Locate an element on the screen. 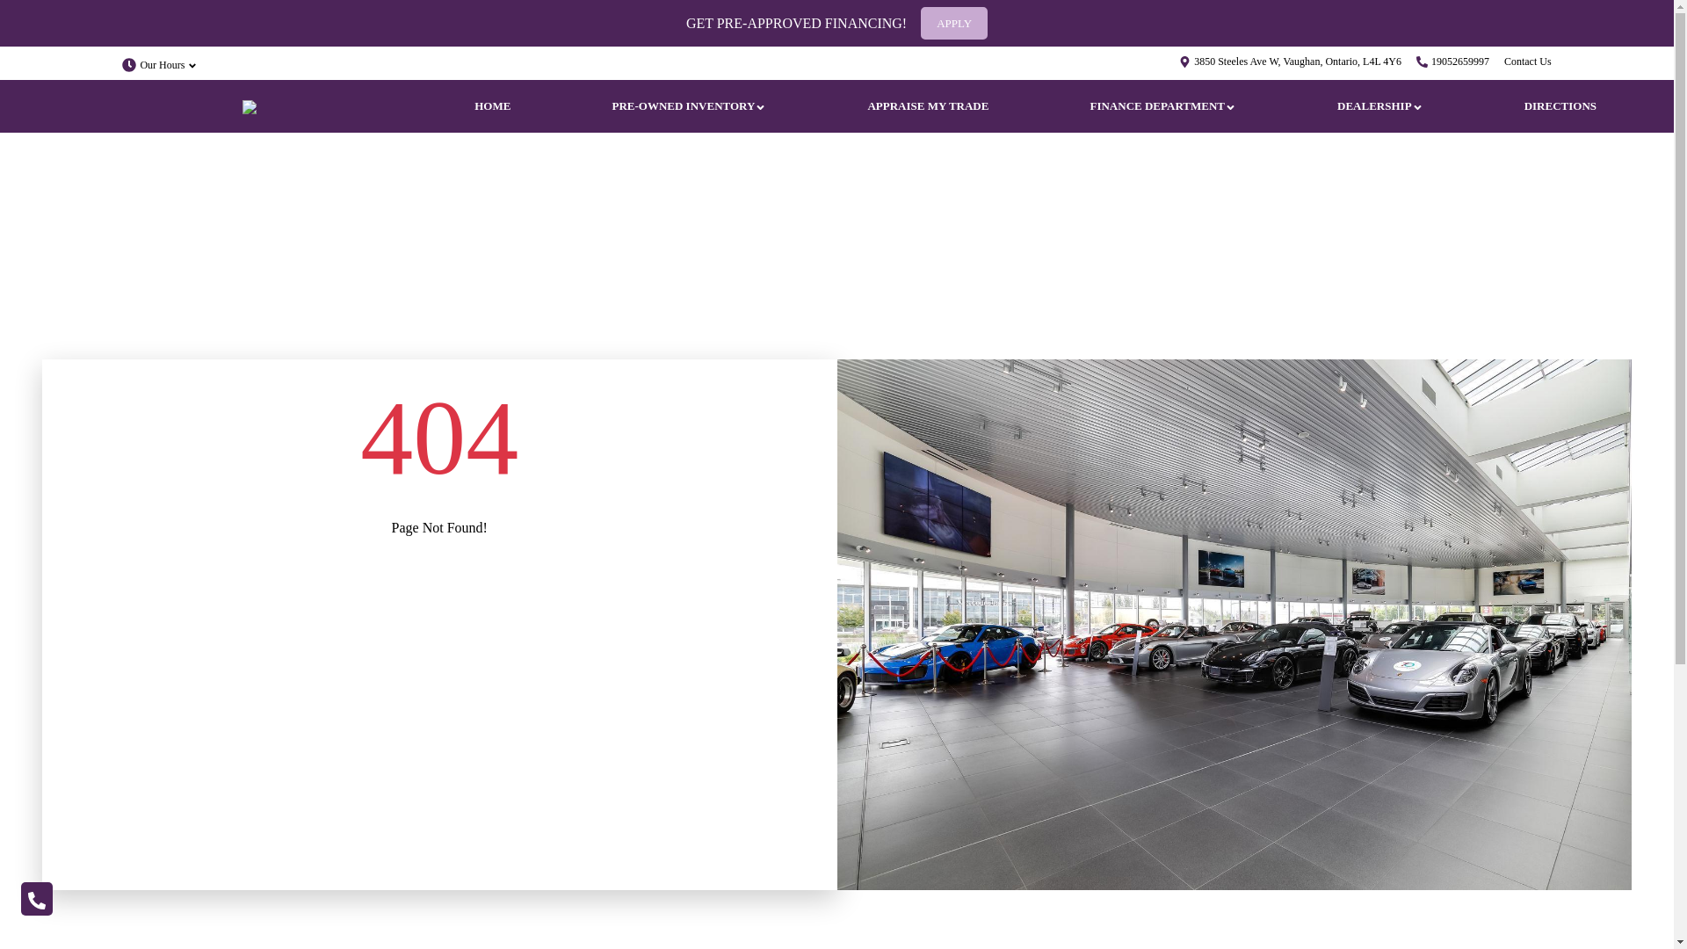  19052659997 is located at coordinates (1460, 62).